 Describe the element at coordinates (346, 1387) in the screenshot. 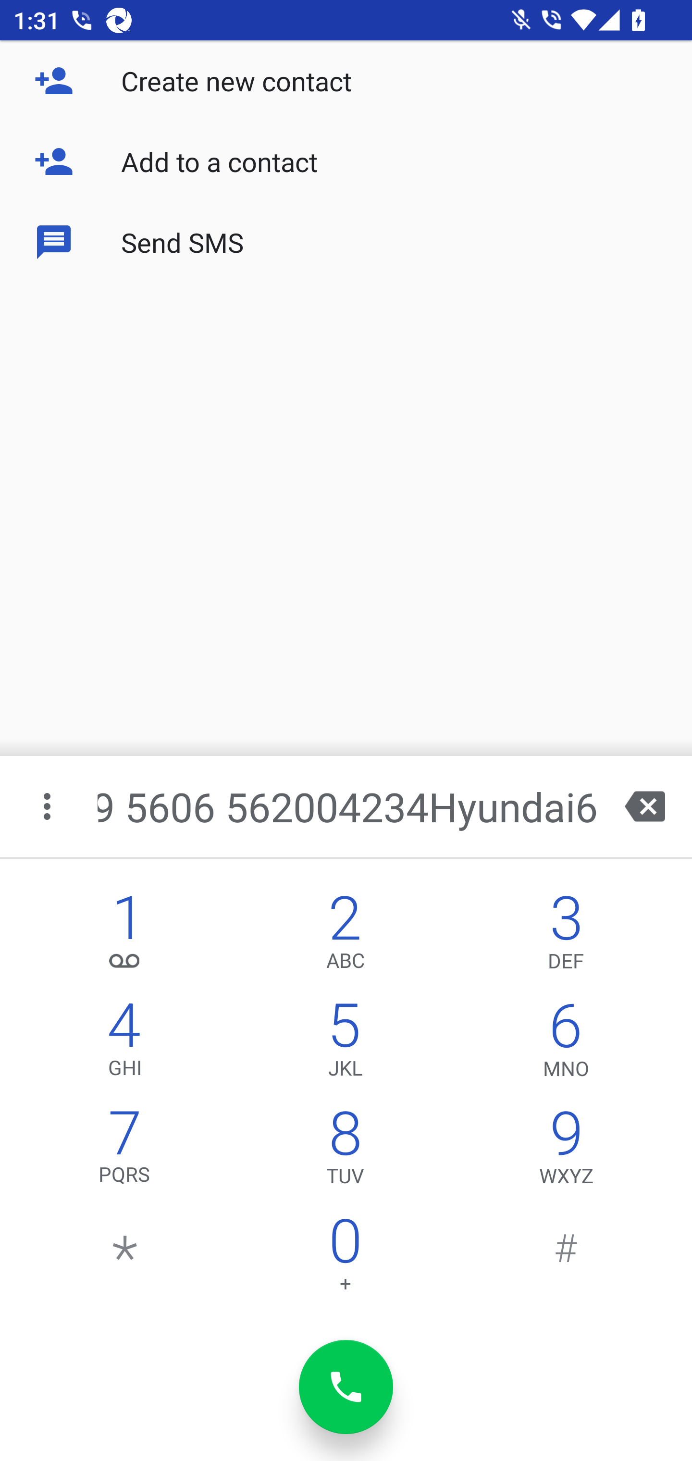

I see `dial` at that location.